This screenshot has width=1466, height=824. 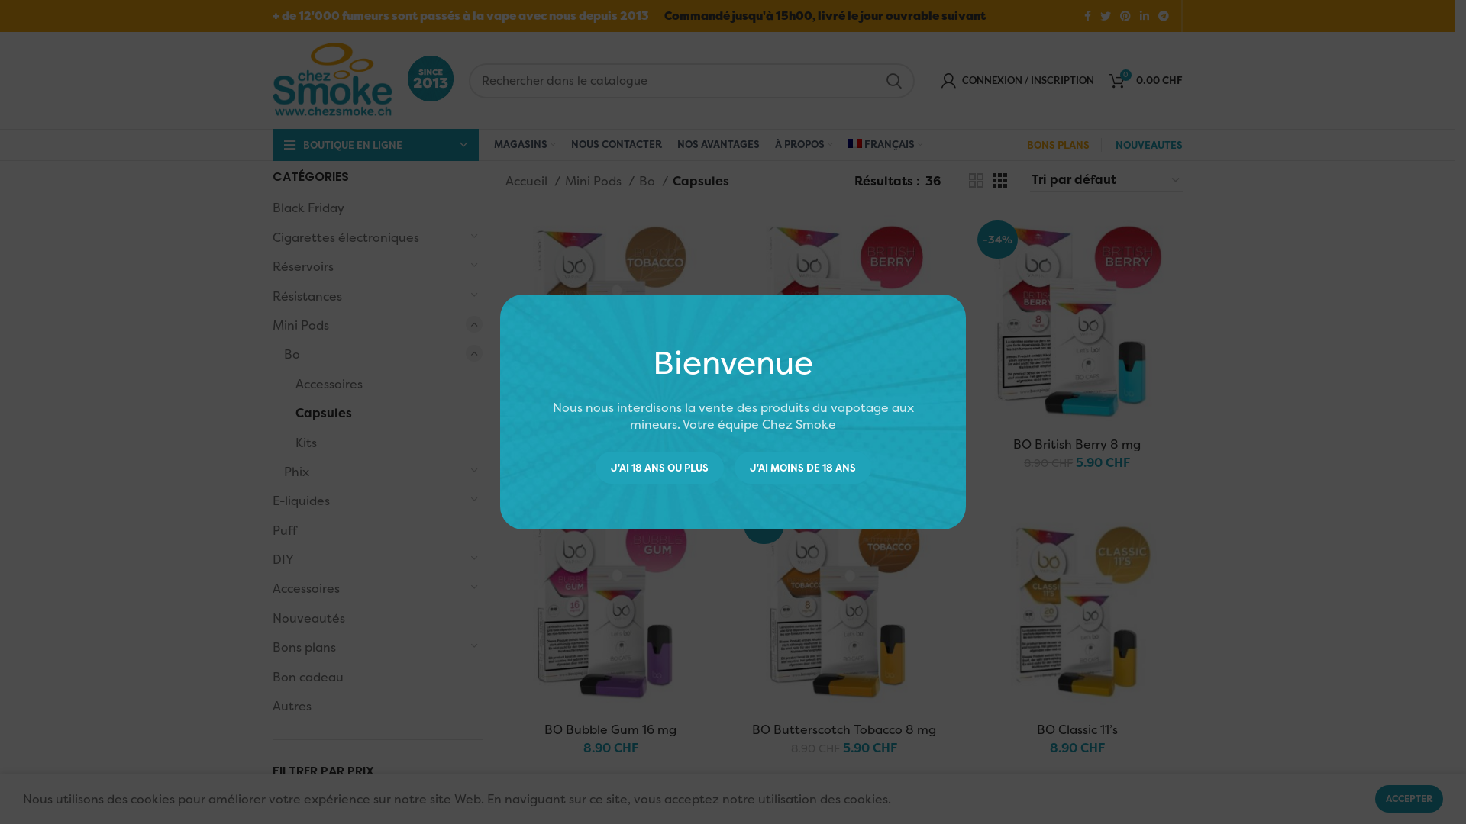 What do you see at coordinates (803, 468) in the screenshot?
I see `J'AI MOINS DE 18 ANS` at bounding box center [803, 468].